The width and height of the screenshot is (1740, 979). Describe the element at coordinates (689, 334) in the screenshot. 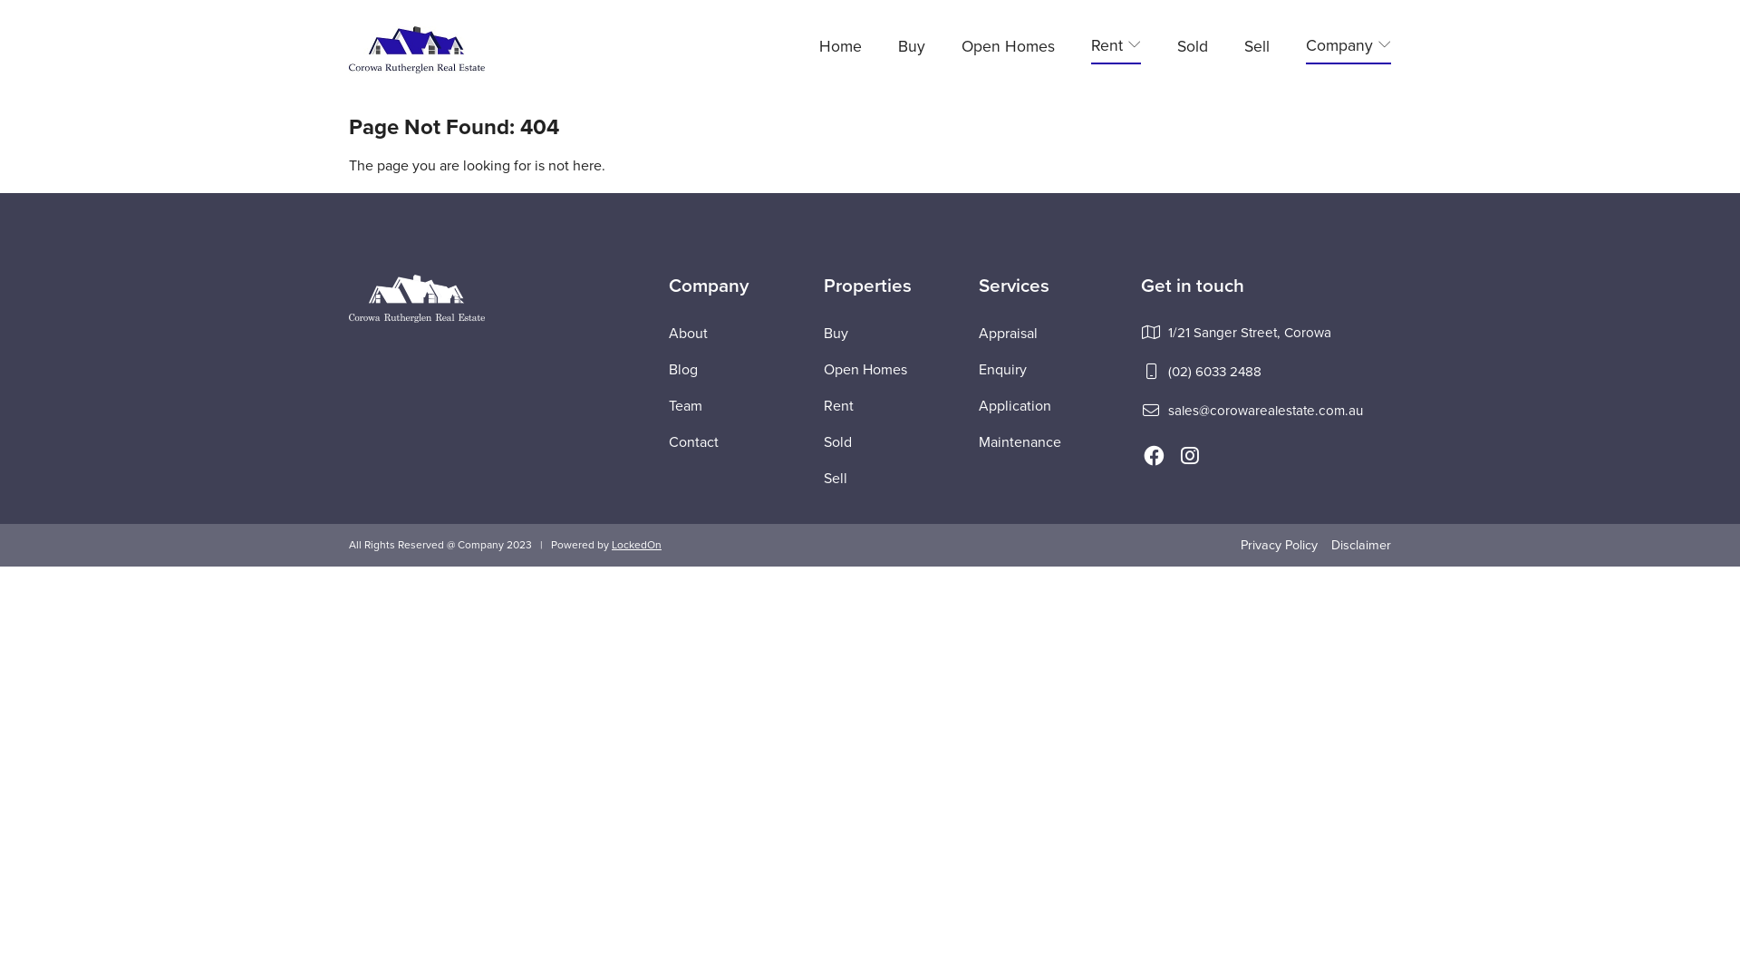

I see `About` at that location.